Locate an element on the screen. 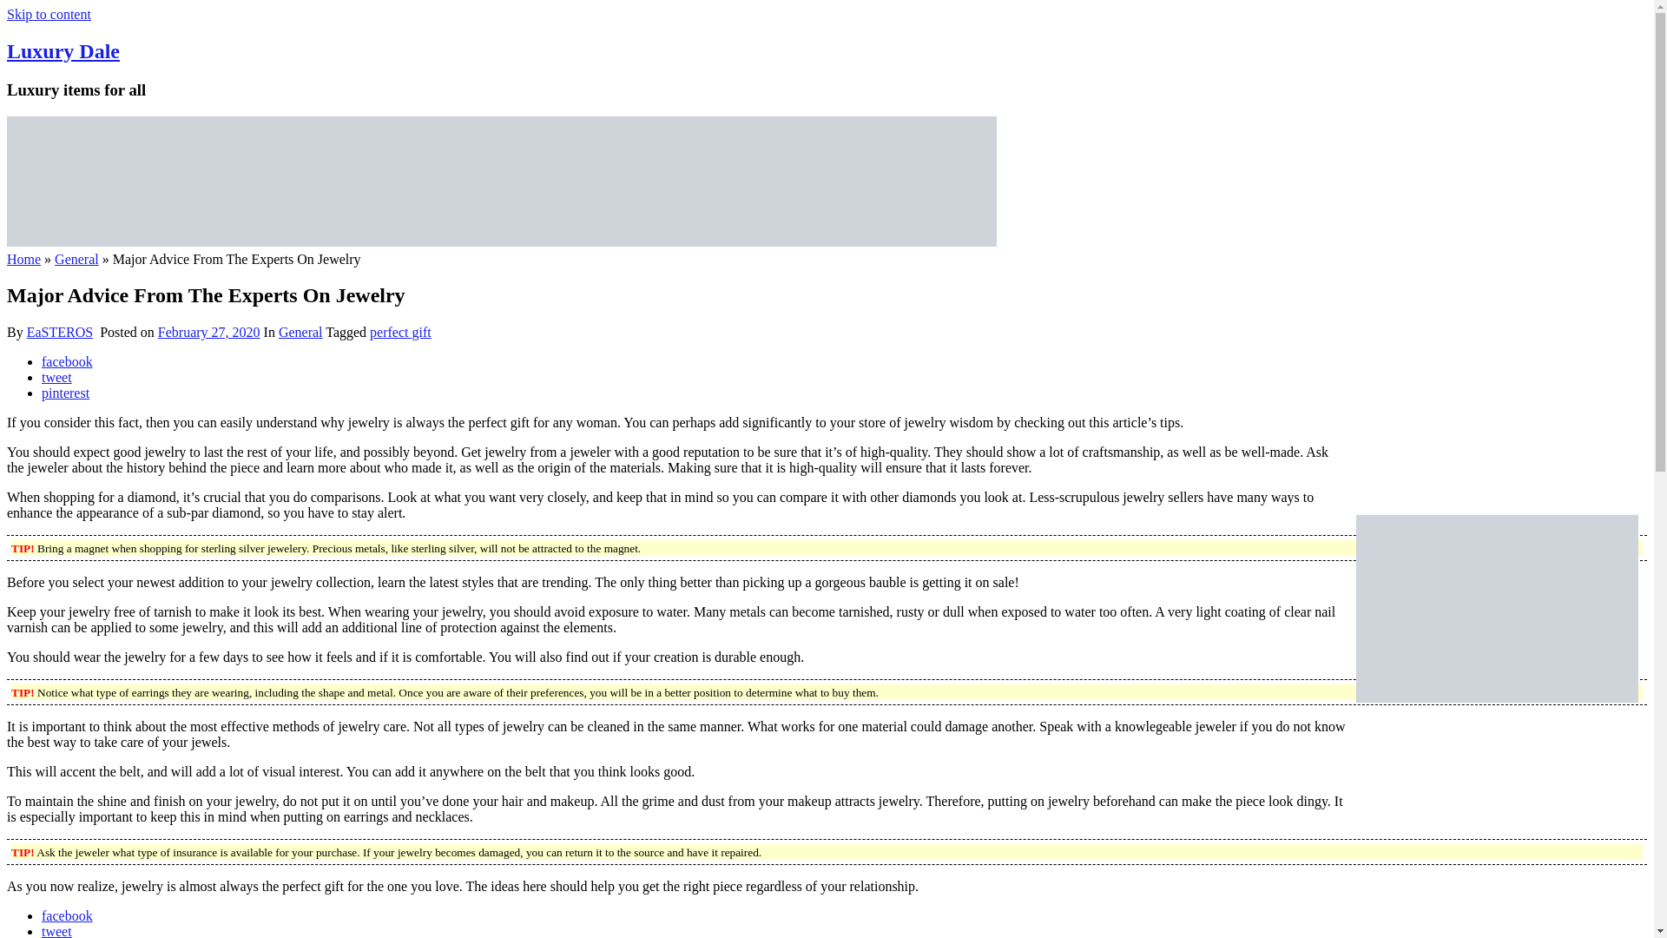 The height and width of the screenshot is (938, 1667). February 27, 2020 is located at coordinates (208, 332).